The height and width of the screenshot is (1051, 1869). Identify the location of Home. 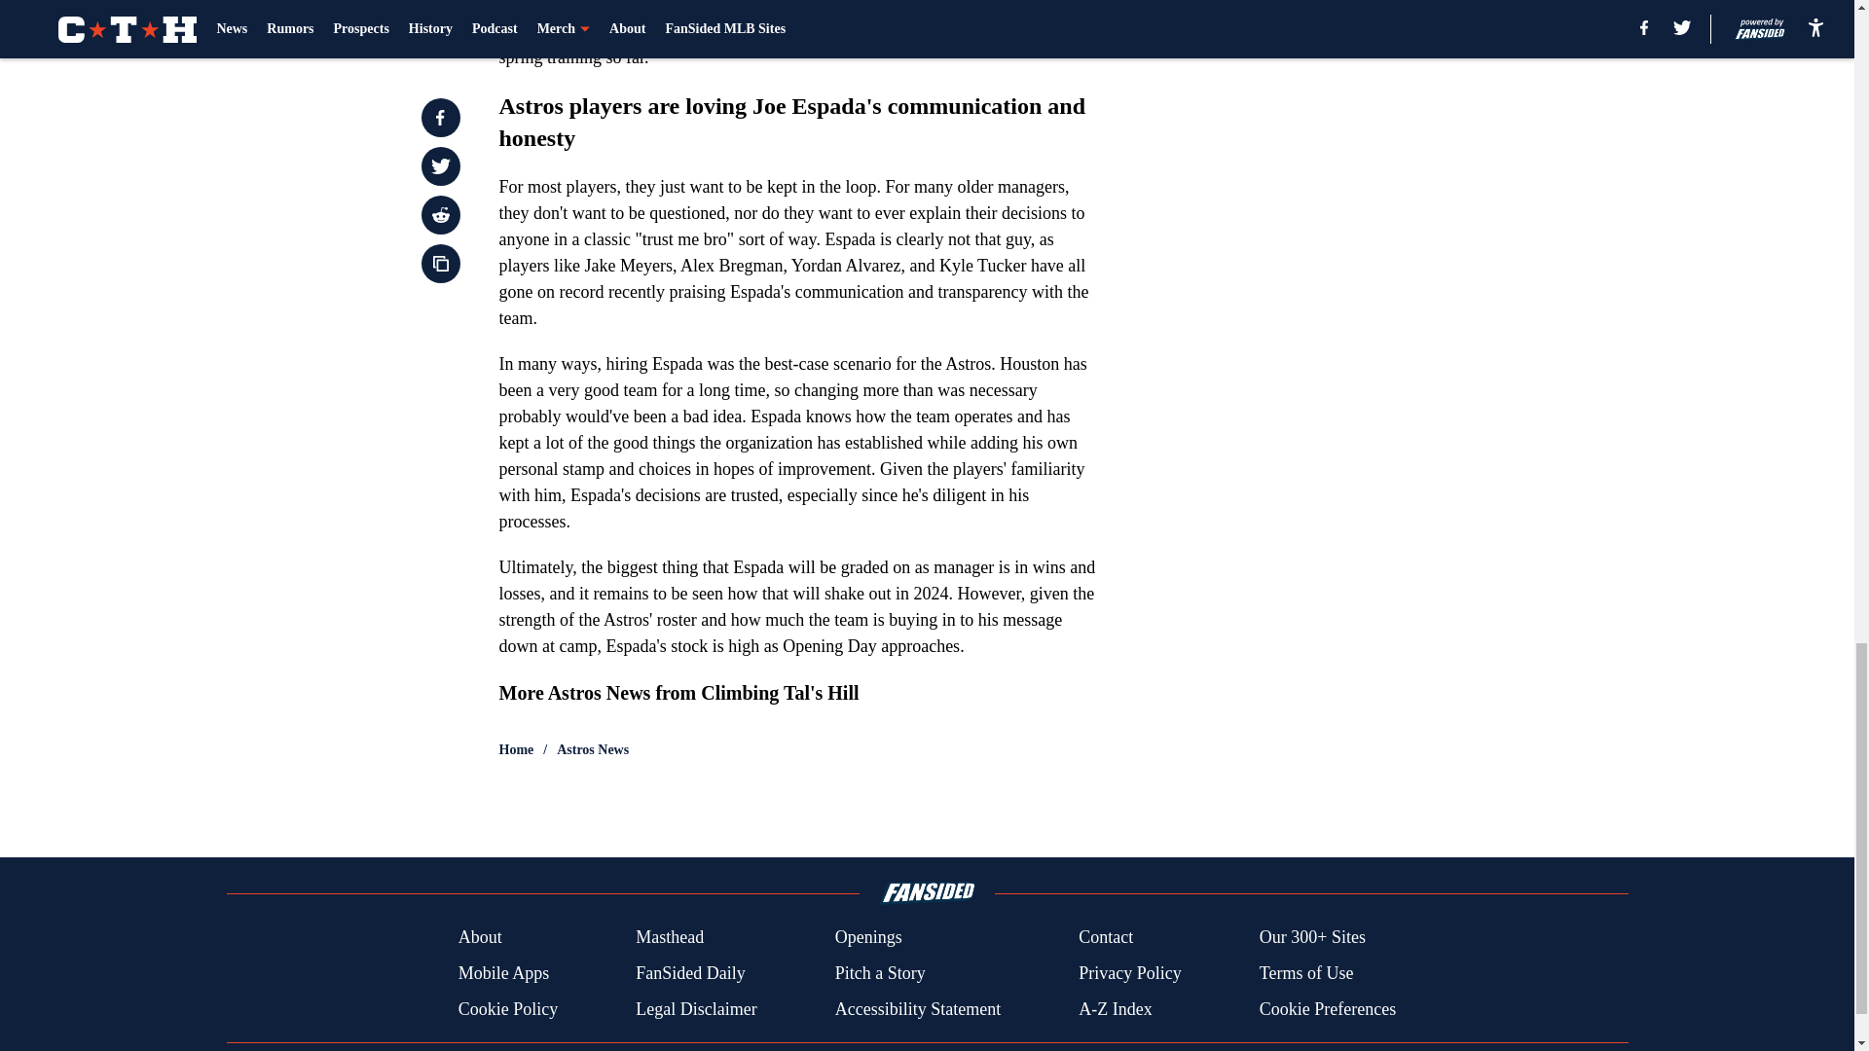
(516, 749).